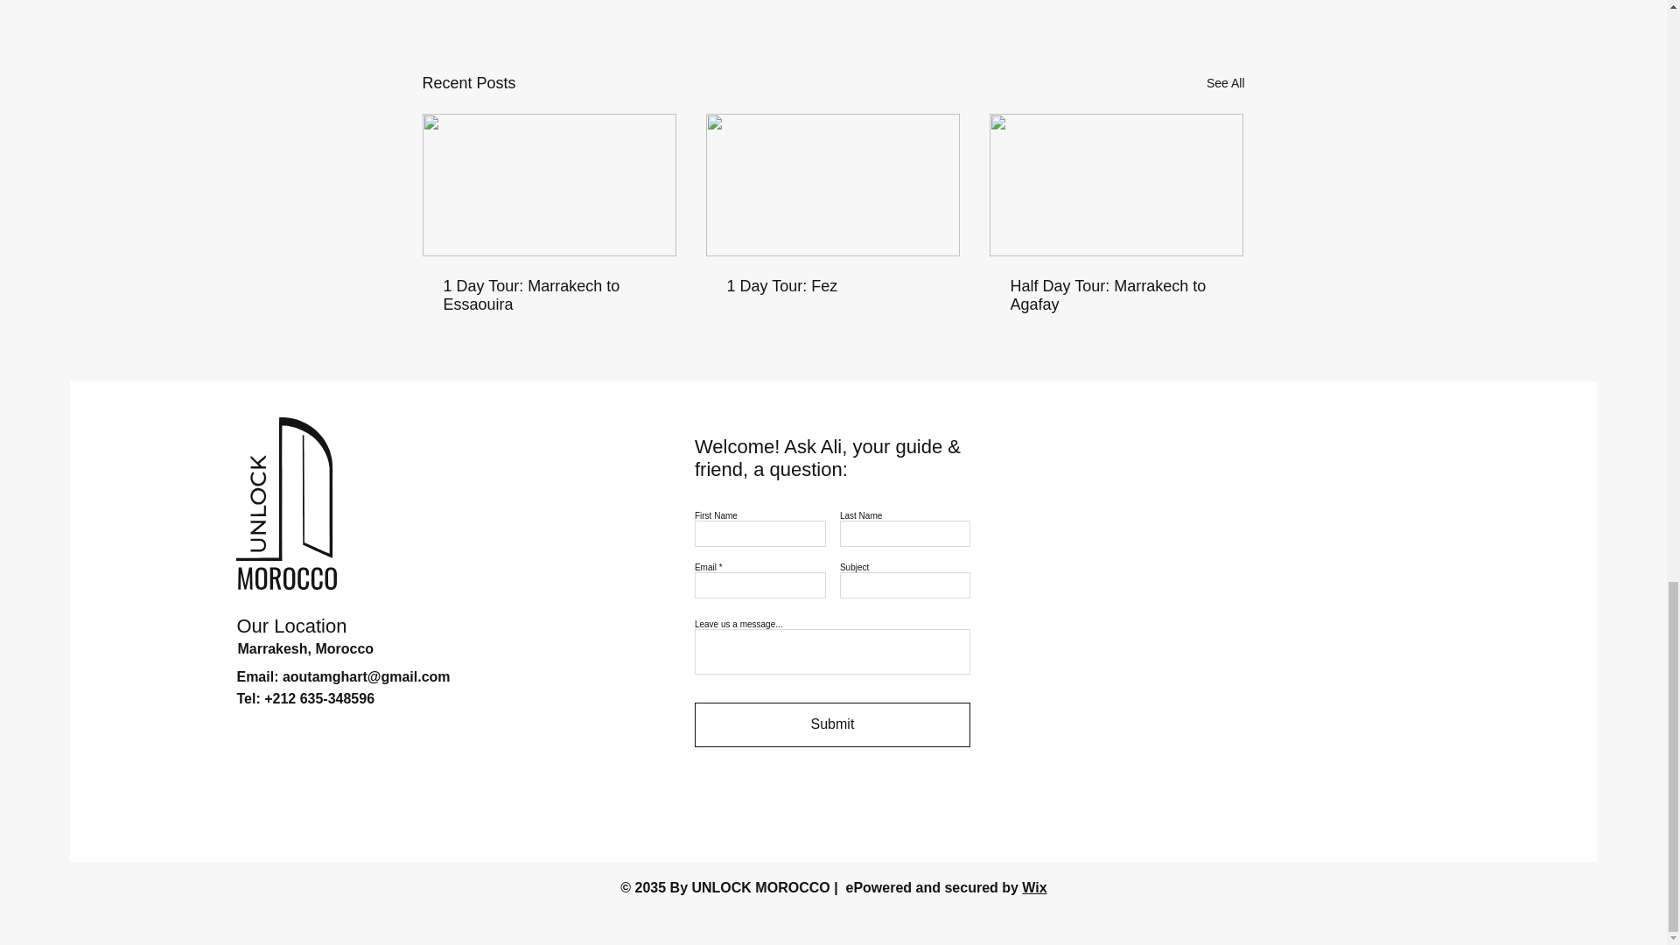 The width and height of the screenshot is (1680, 945). What do you see at coordinates (833, 724) in the screenshot?
I see `Submit` at bounding box center [833, 724].